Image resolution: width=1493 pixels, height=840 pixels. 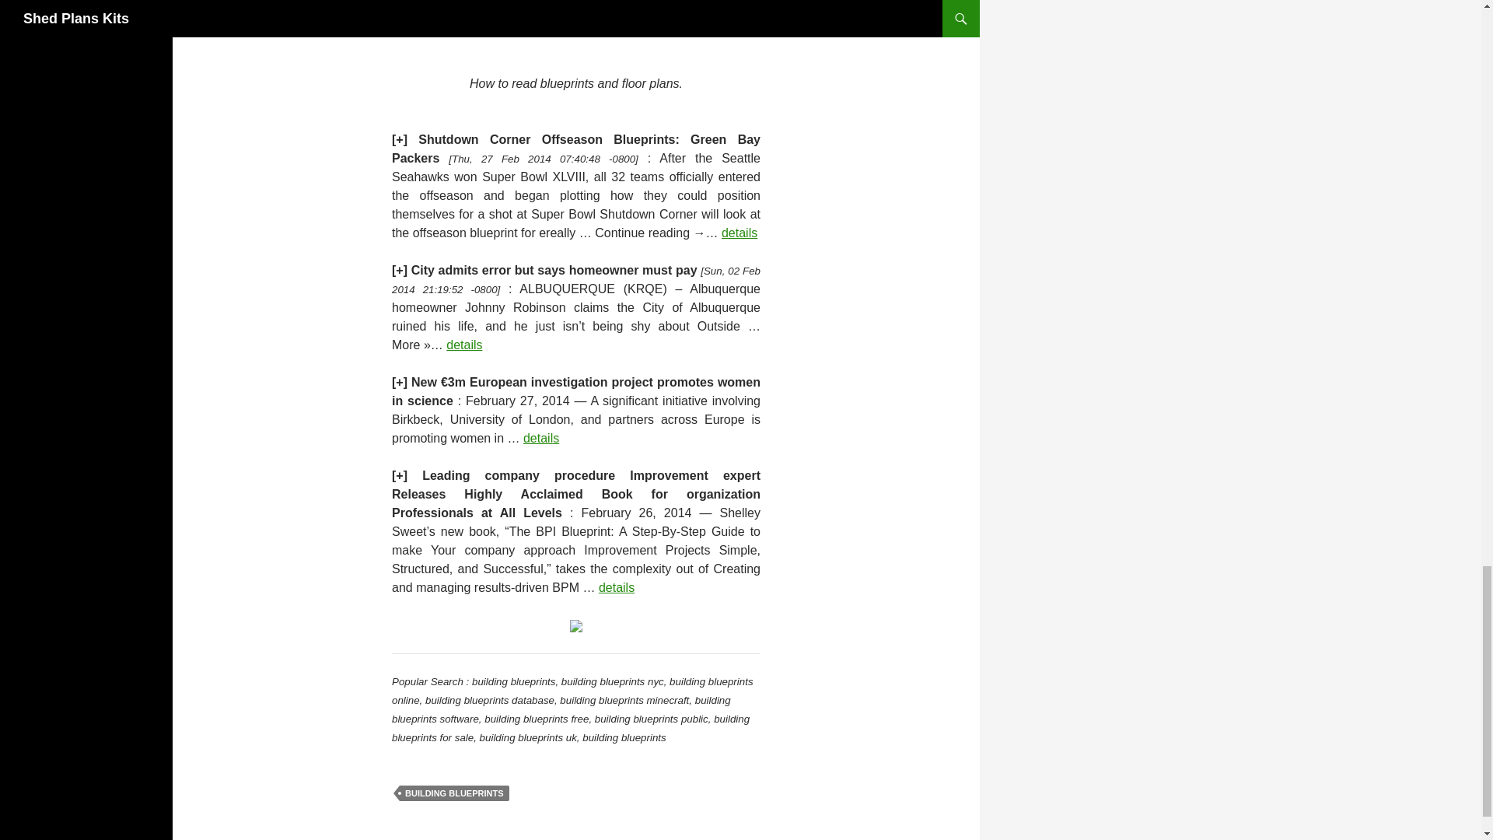 I want to click on details, so click(x=464, y=345).